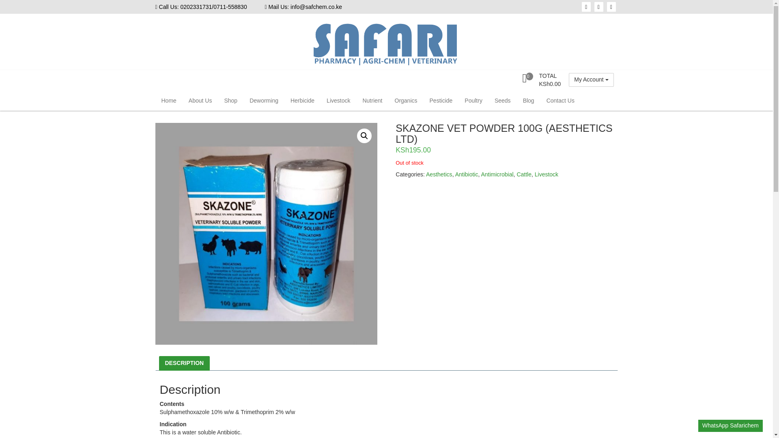 The width and height of the screenshot is (779, 438). What do you see at coordinates (497, 174) in the screenshot?
I see `Antimicrobial` at bounding box center [497, 174].